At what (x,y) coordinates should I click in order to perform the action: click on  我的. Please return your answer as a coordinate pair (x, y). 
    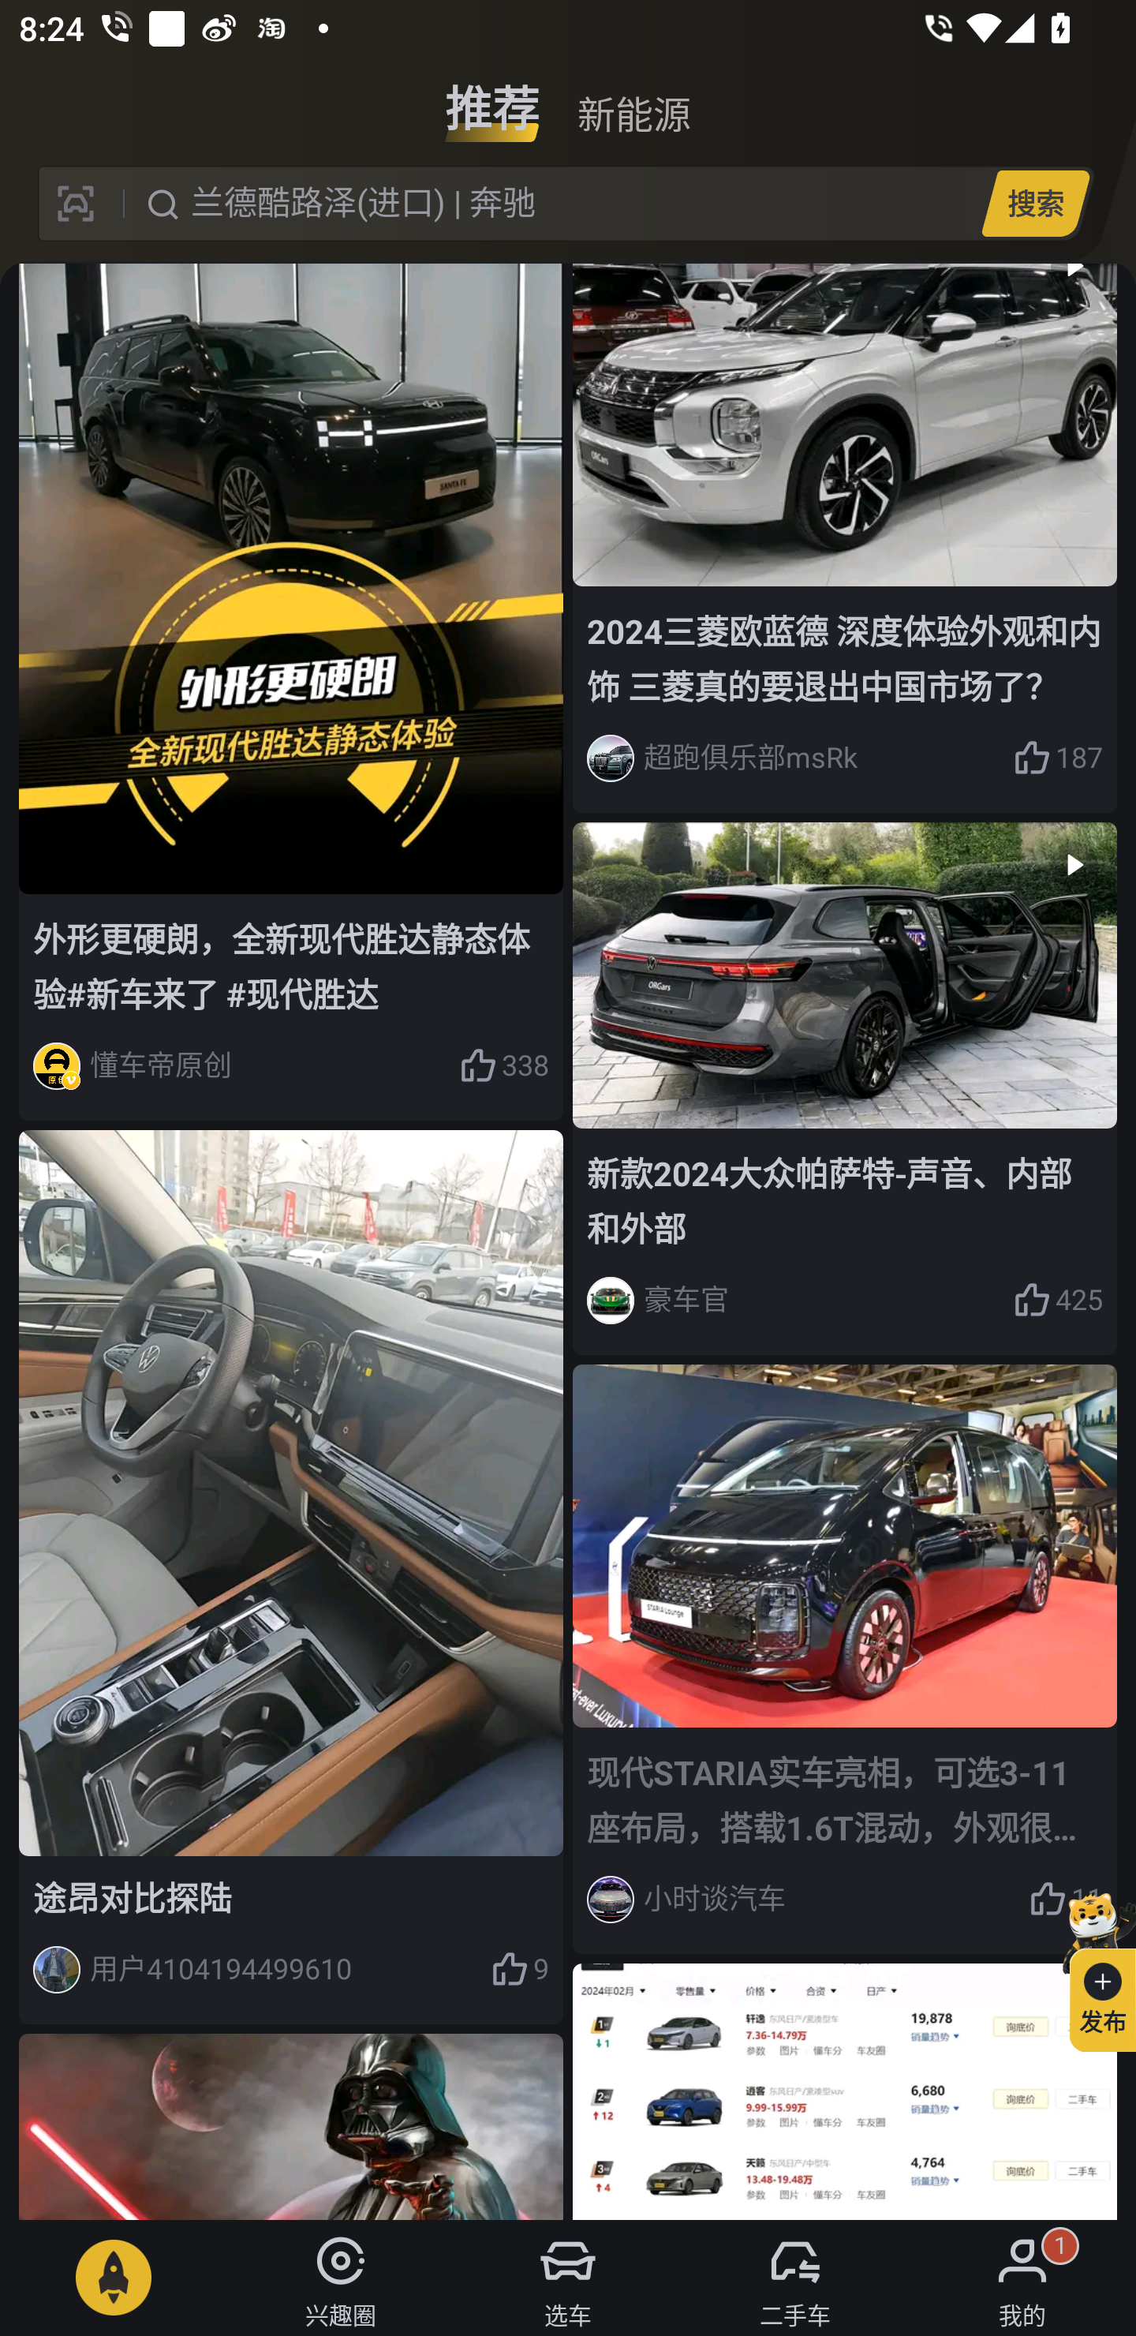
    Looking at the image, I should click on (1022, 2278).